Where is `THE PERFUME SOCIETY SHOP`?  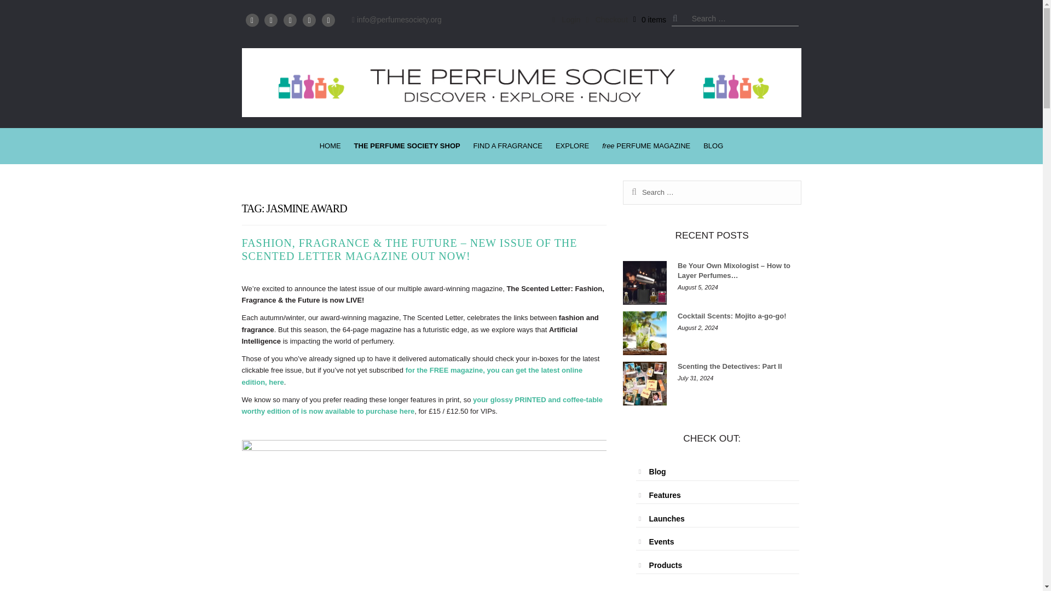
THE PERFUME SOCIETY SHOP is located at coordinates (407, 146).